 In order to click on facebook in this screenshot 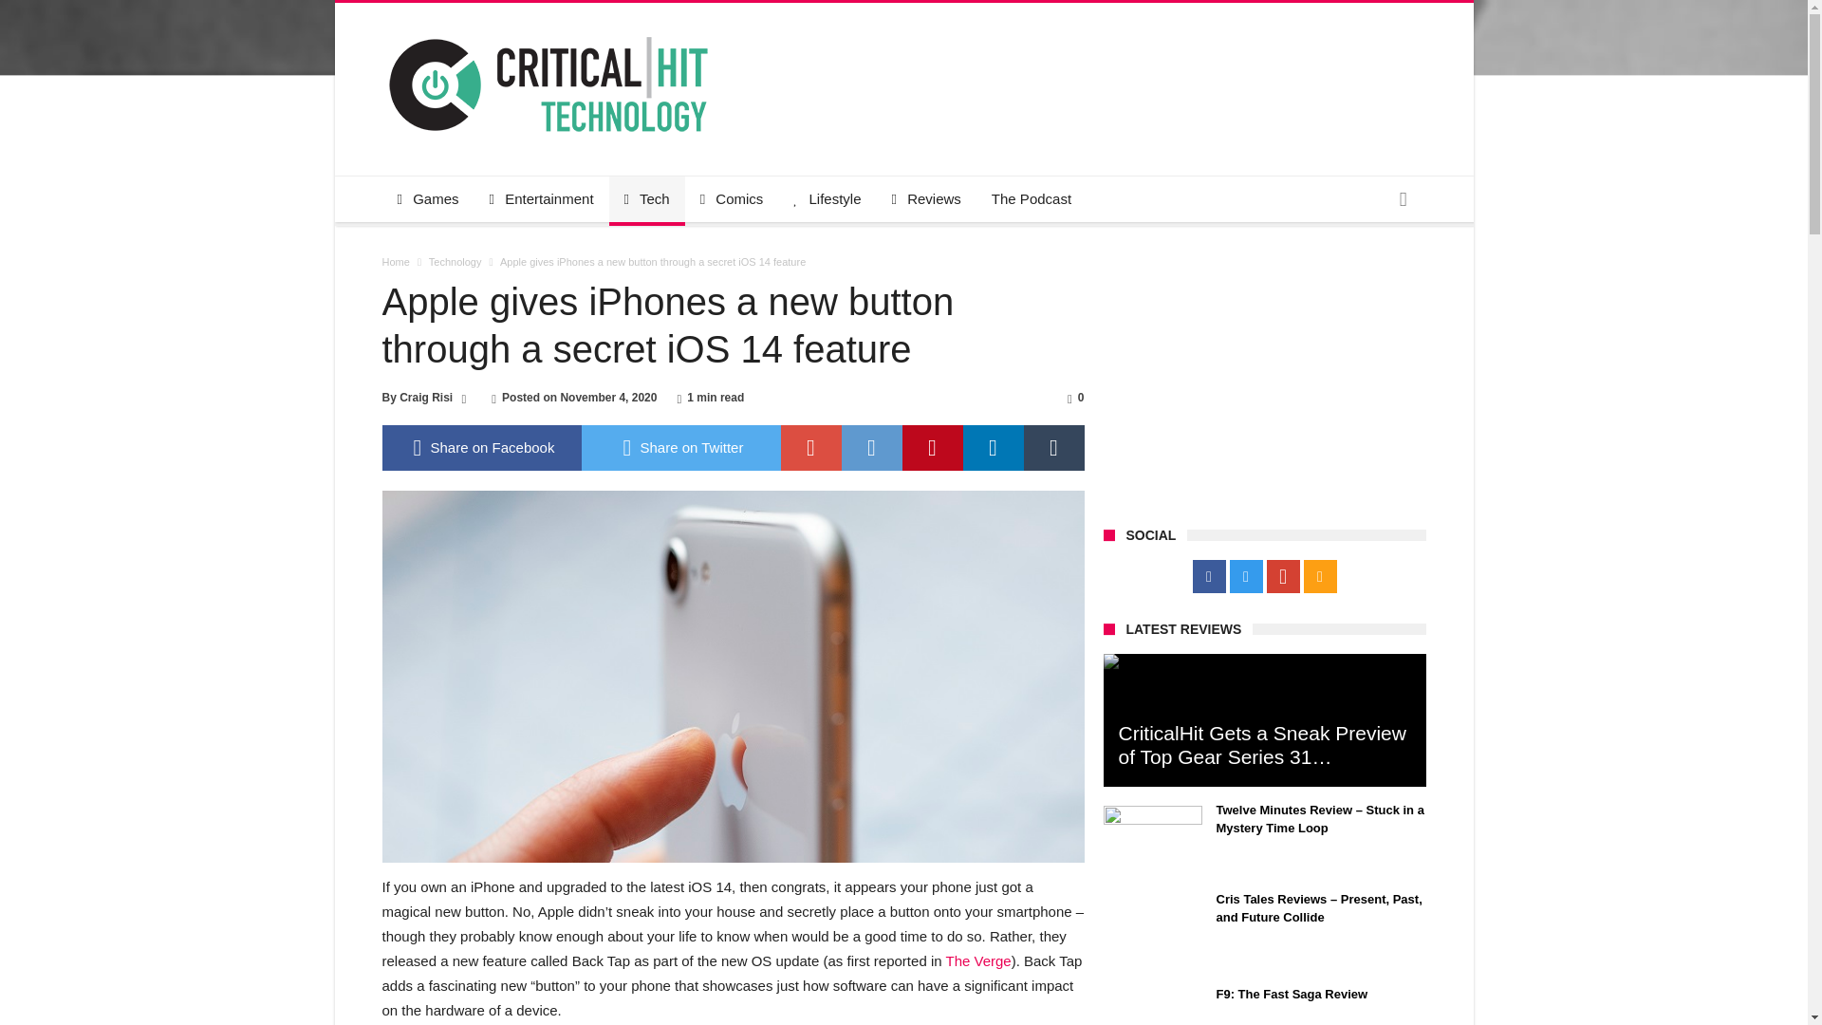, I will do `click(480, 448)`.